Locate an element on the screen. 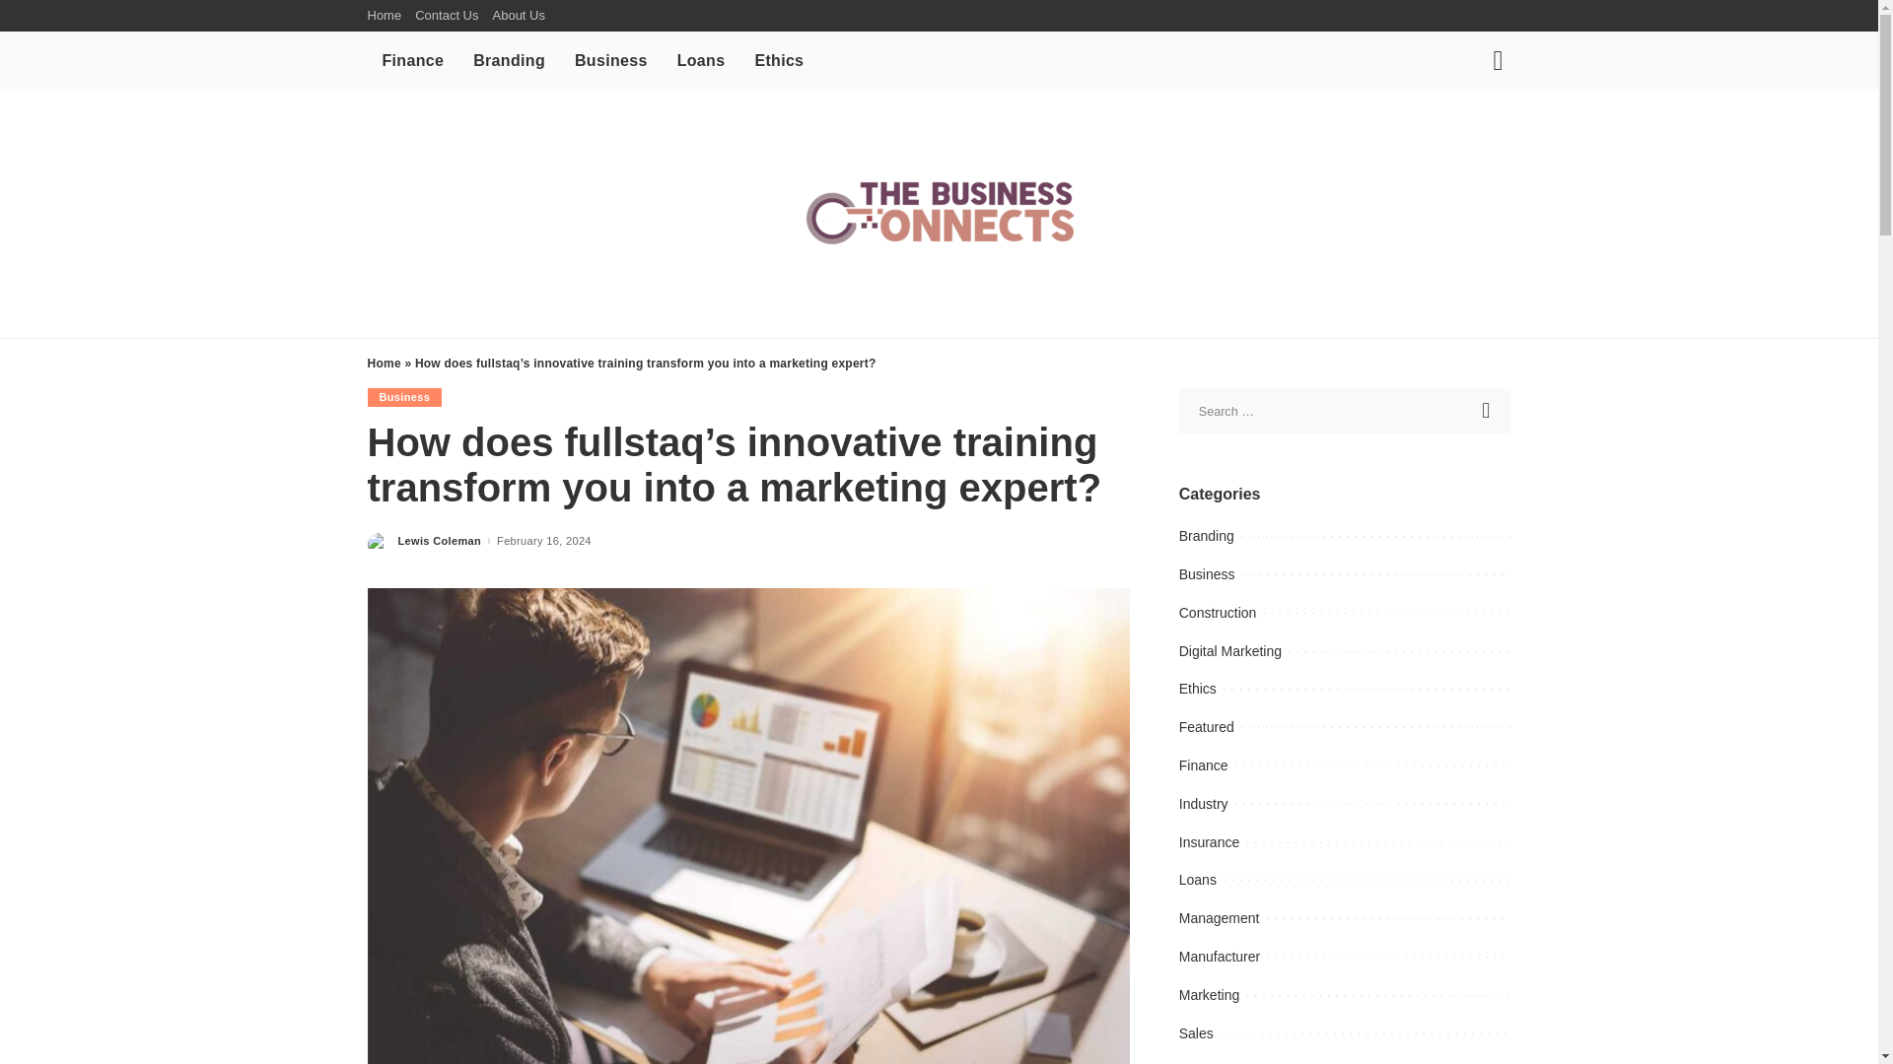  Search is located at coordinates (1483, 130).